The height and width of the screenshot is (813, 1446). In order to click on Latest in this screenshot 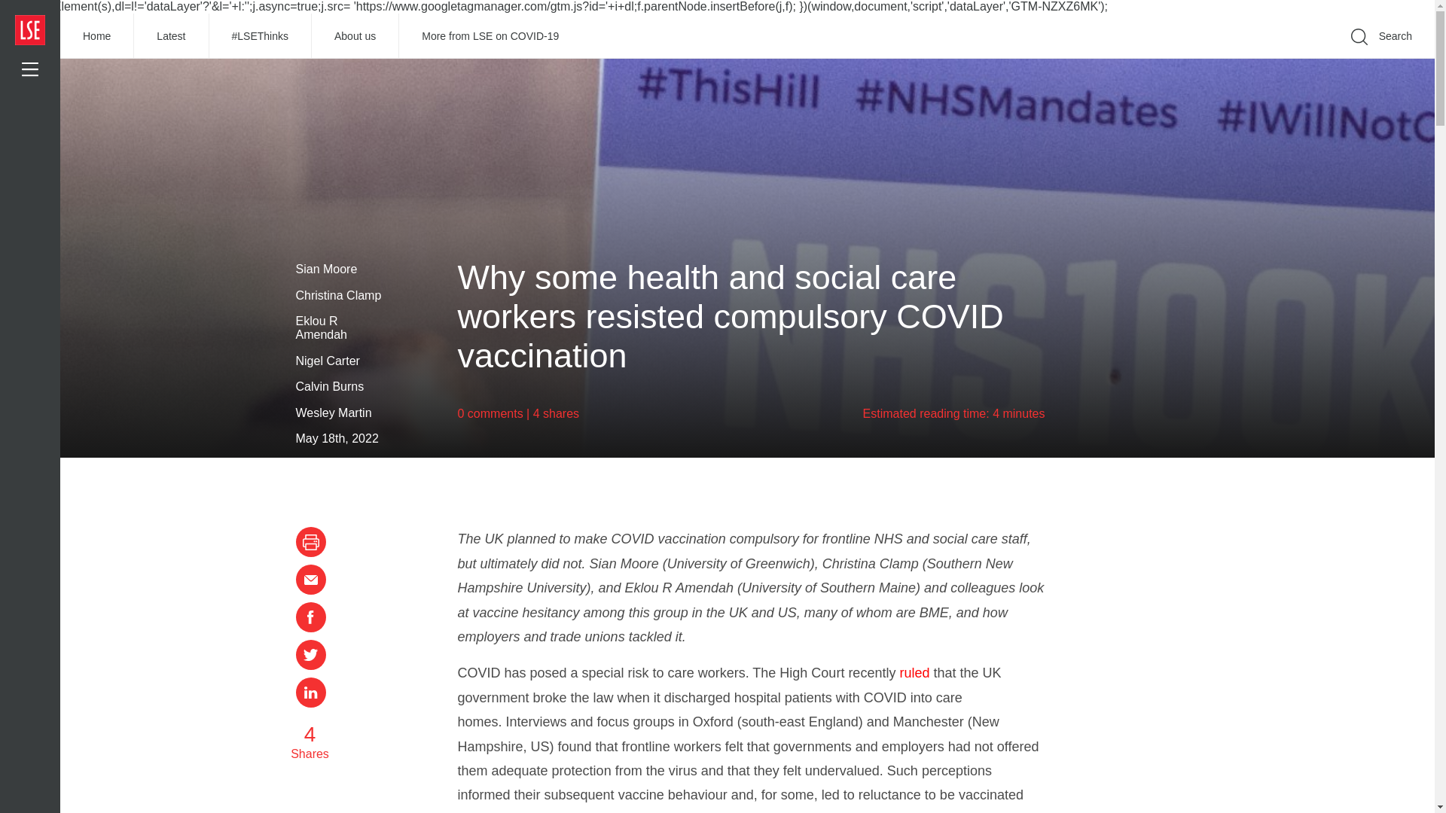, I will do `click(171, 36)`.